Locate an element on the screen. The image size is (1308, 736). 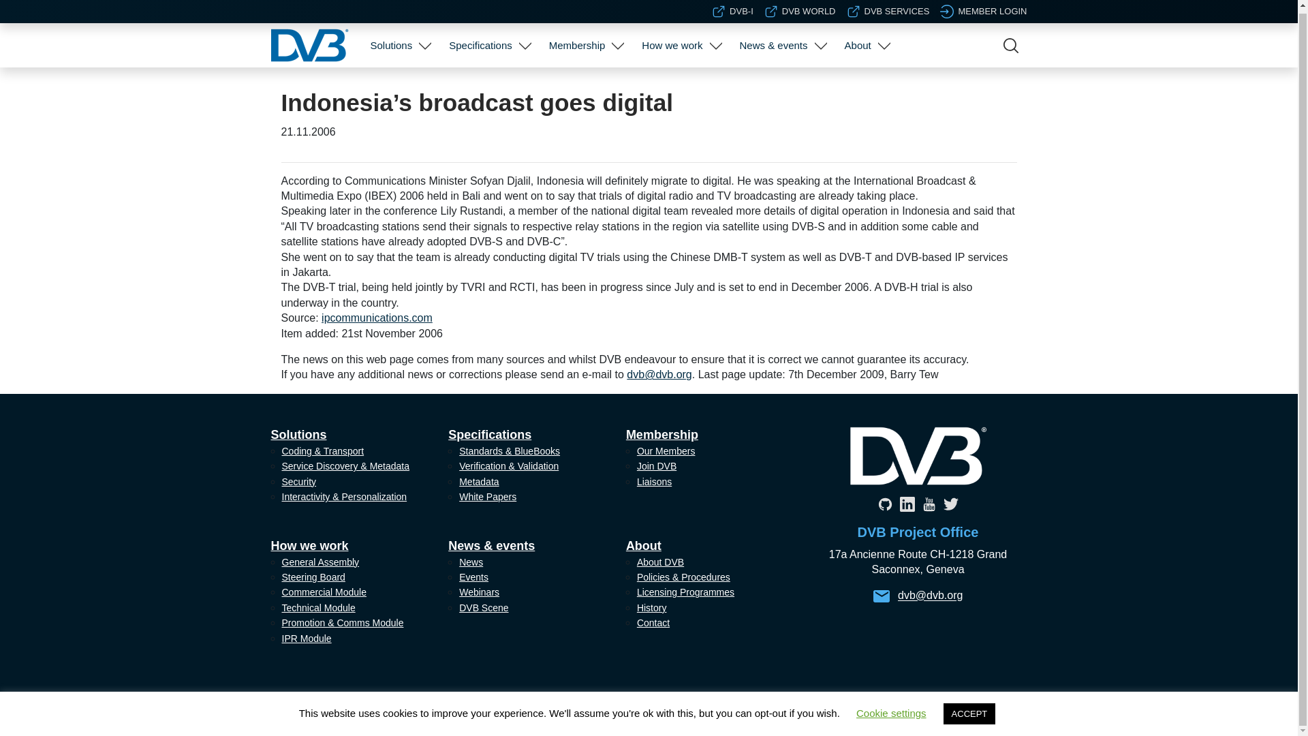
Solutions is located at coordinates (391, 42).